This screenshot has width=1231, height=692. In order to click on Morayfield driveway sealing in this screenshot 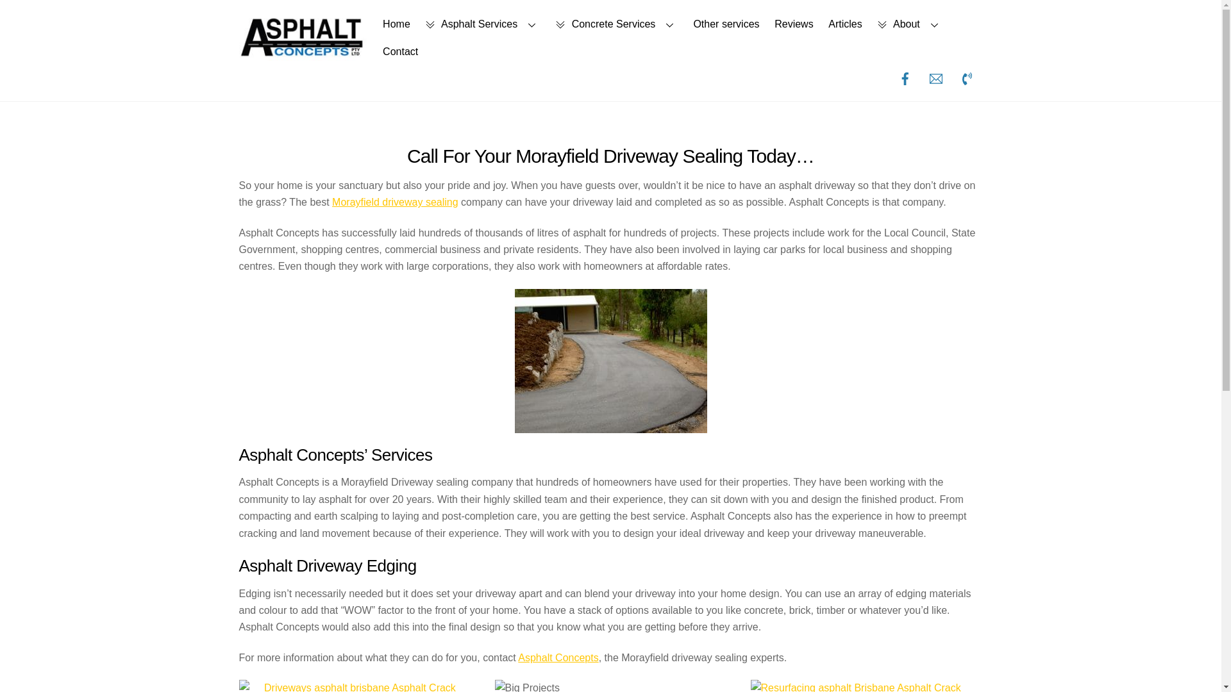, I will do `click(395, 202)`.